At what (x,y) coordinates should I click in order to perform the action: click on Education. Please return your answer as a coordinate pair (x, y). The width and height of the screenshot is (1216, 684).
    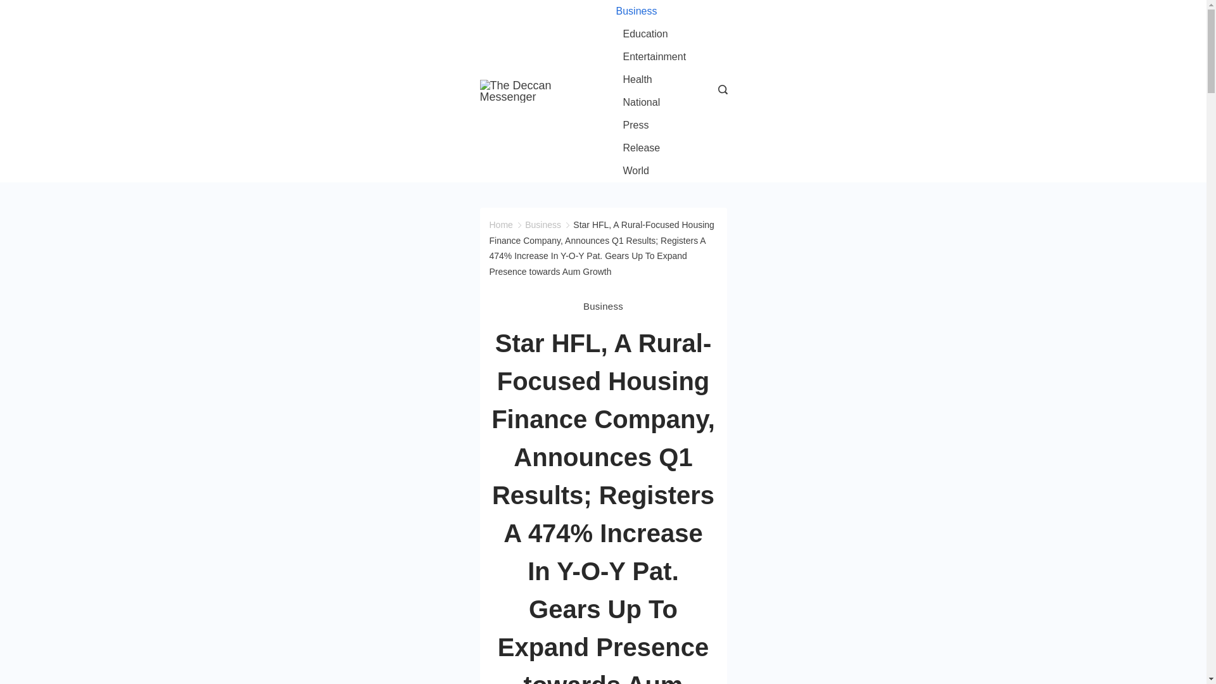
    Looking at the image, I should click on (645, 34).